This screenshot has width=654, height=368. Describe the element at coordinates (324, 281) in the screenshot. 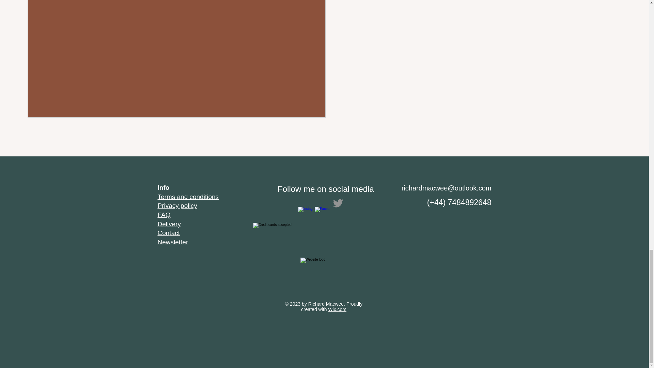

I see `final logo2.png` at that location.